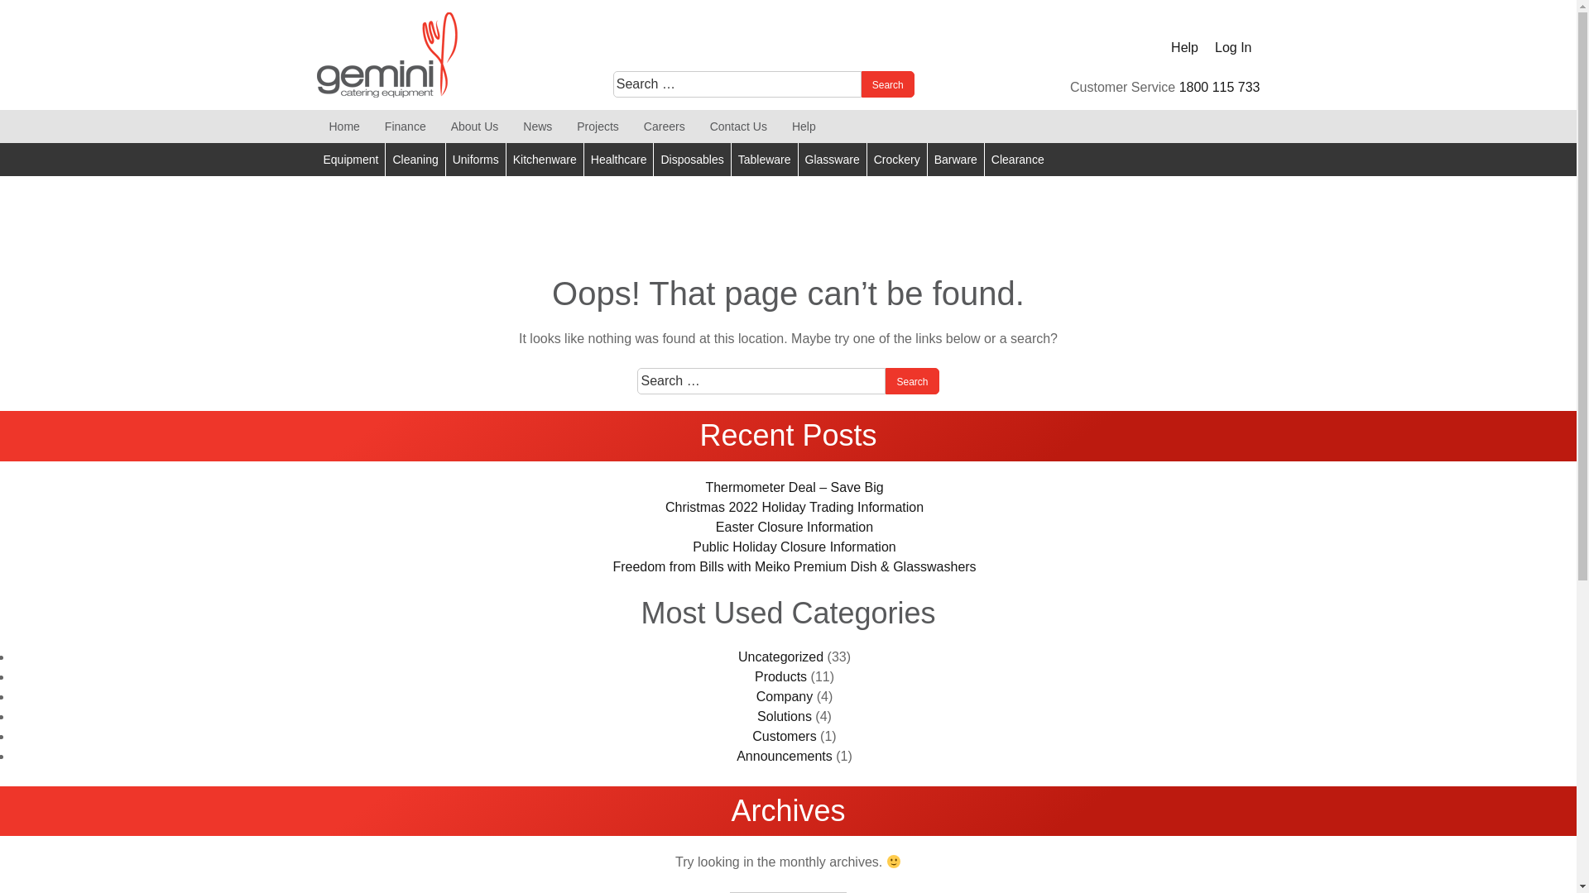 Image resolution: width=1589 pixels, height=893 pixels. What do you see at coordinates (765, 160) in the screenshot?
I see `Tableware` at bounding box center [765, 160].